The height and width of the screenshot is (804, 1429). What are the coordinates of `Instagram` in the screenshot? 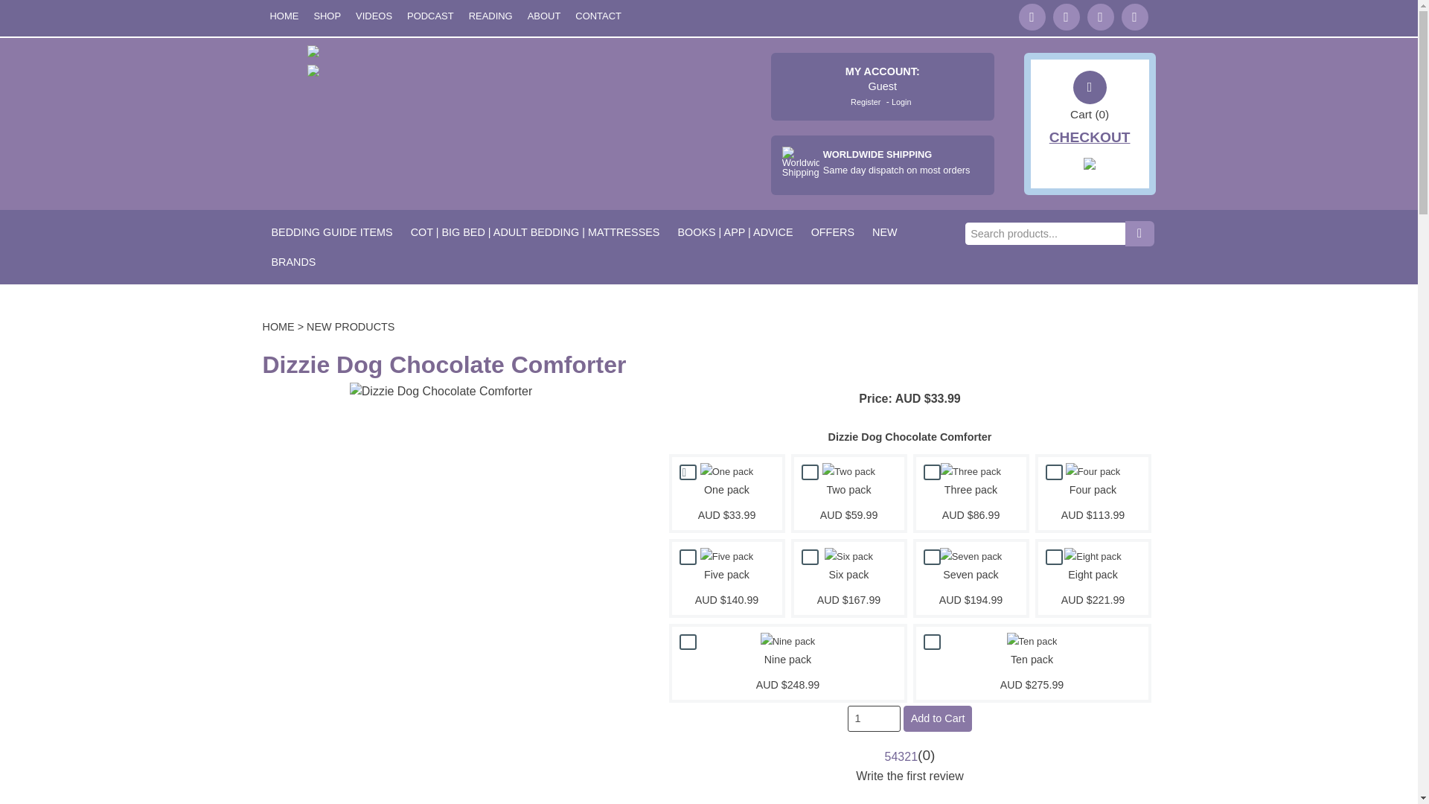 It's located at (1134, 17).